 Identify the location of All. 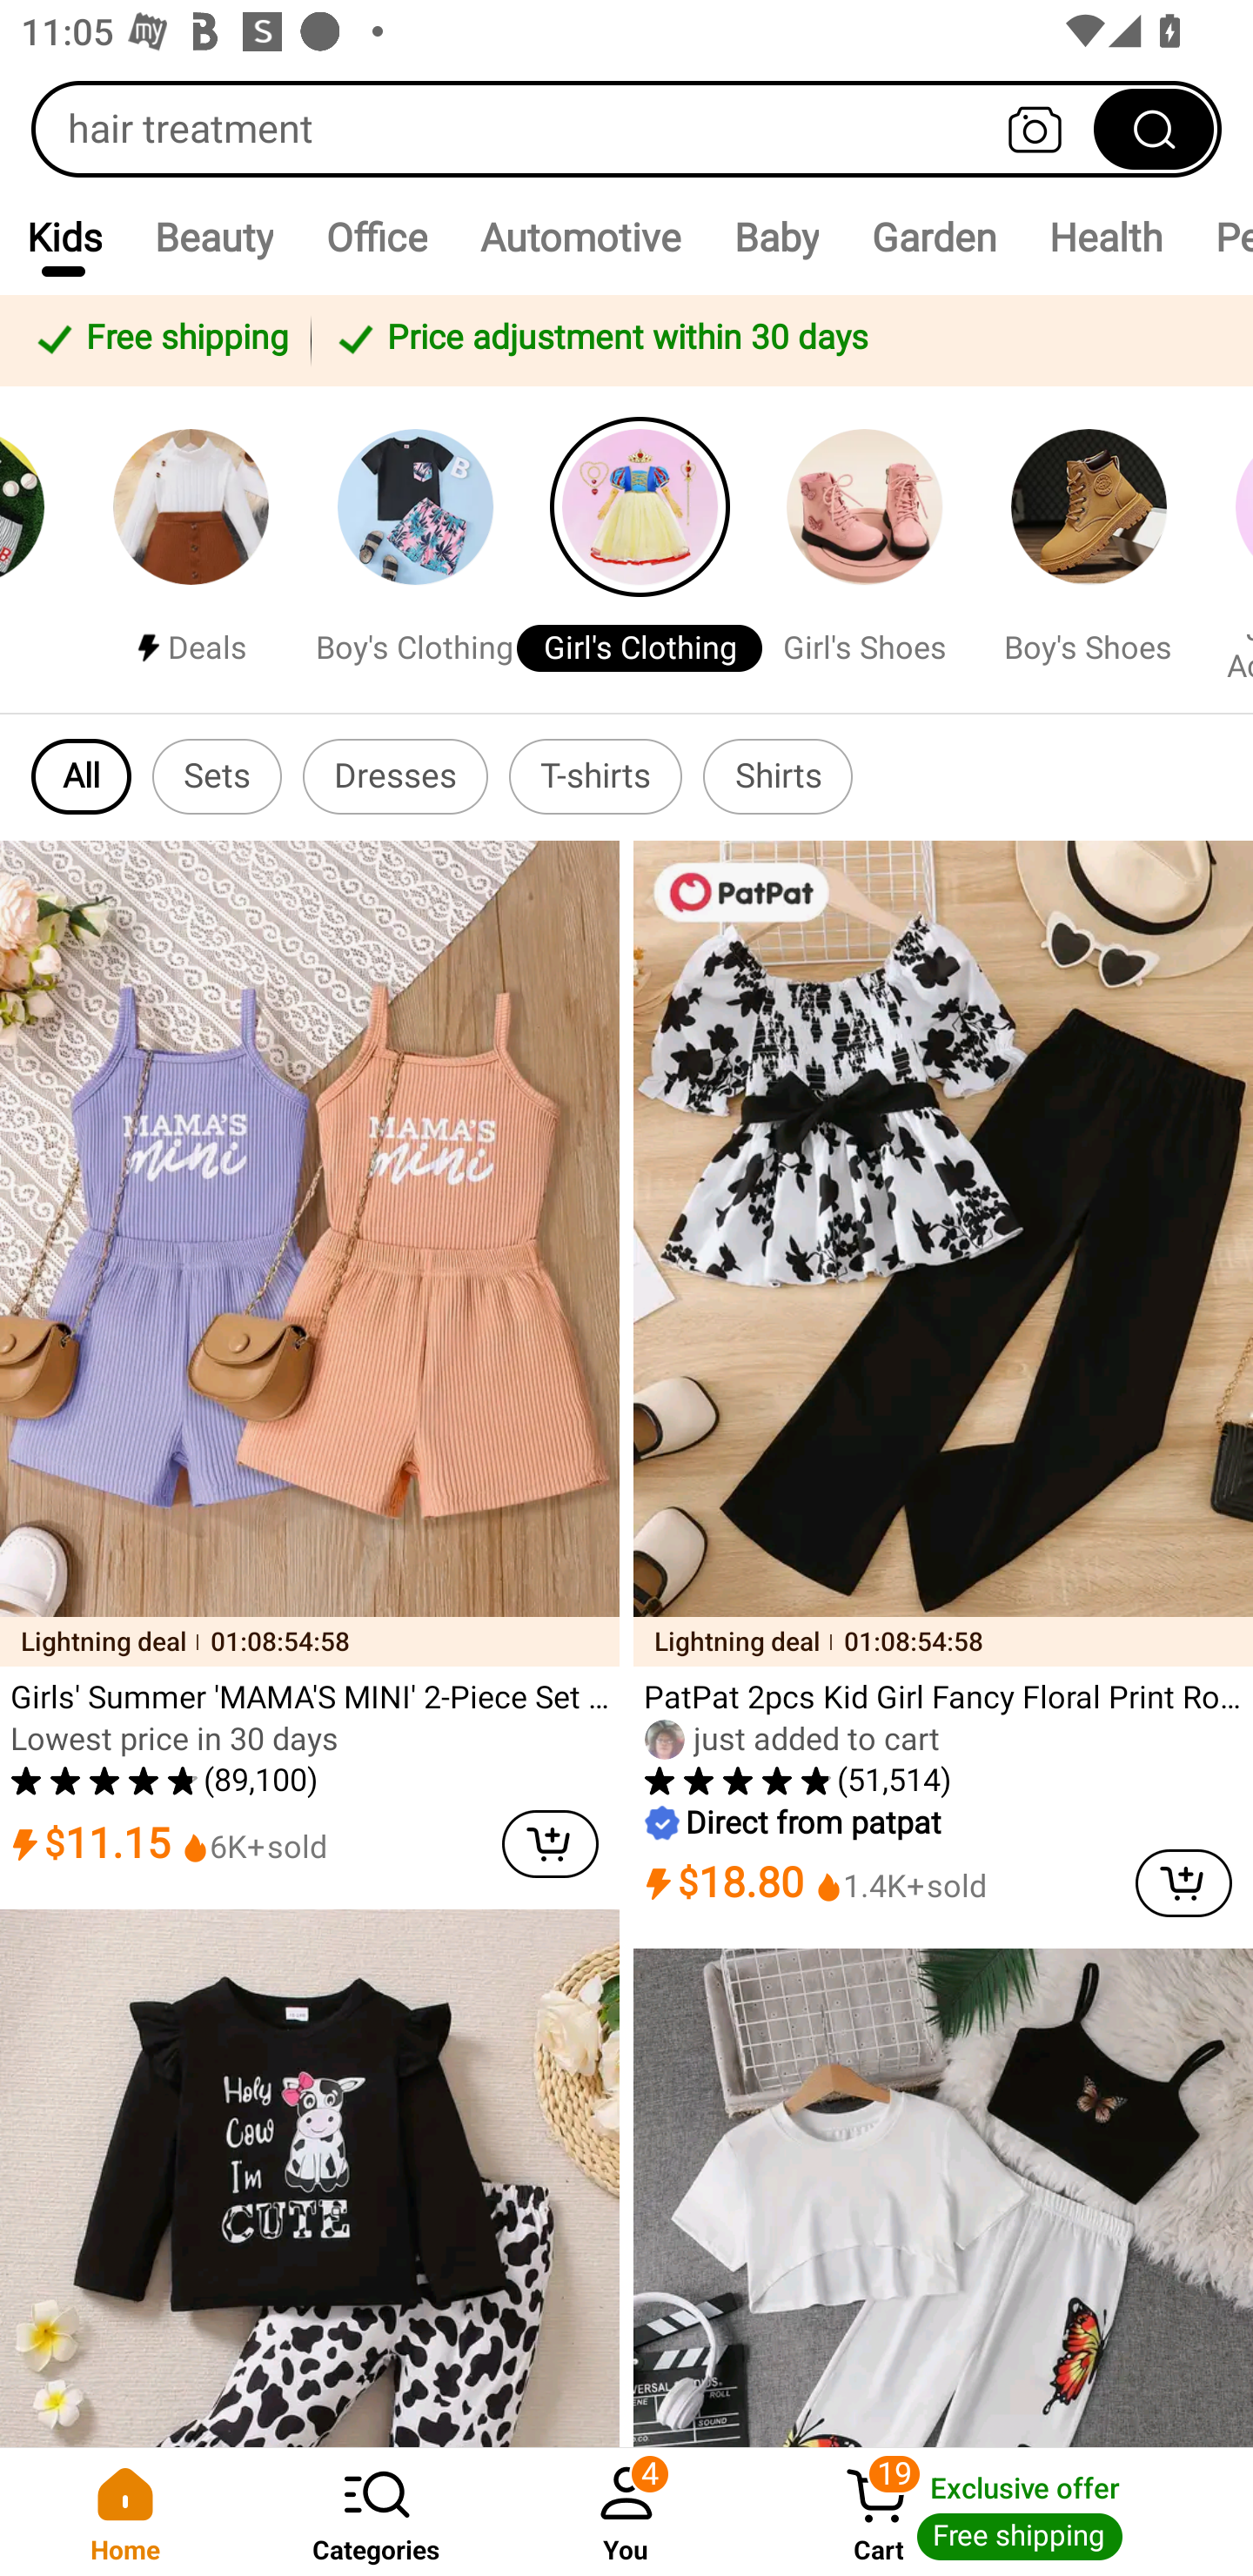
(82, 776).